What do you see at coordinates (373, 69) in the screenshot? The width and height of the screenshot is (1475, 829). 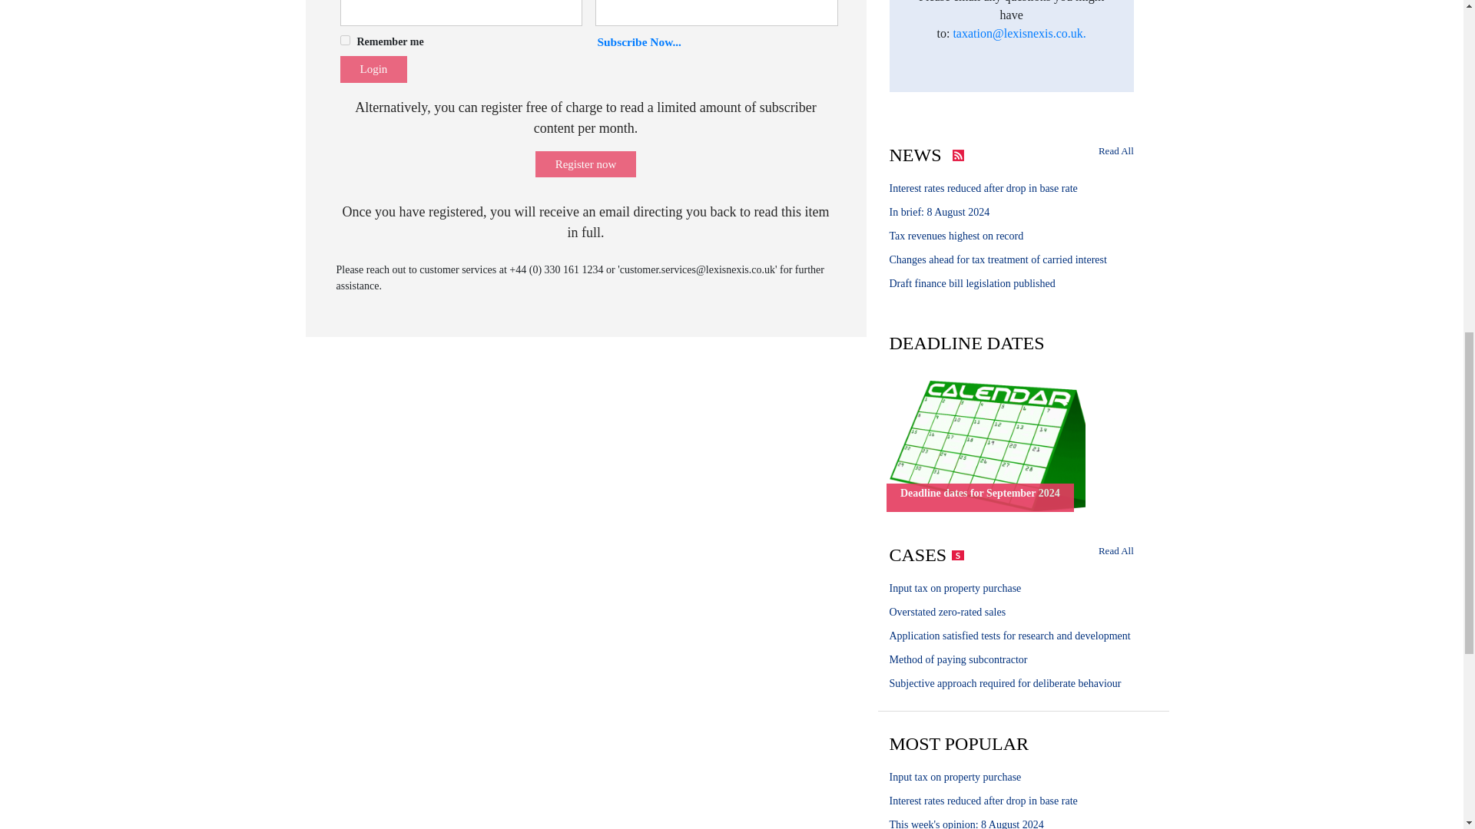 I see `Login` at bounding box center [373, 69].